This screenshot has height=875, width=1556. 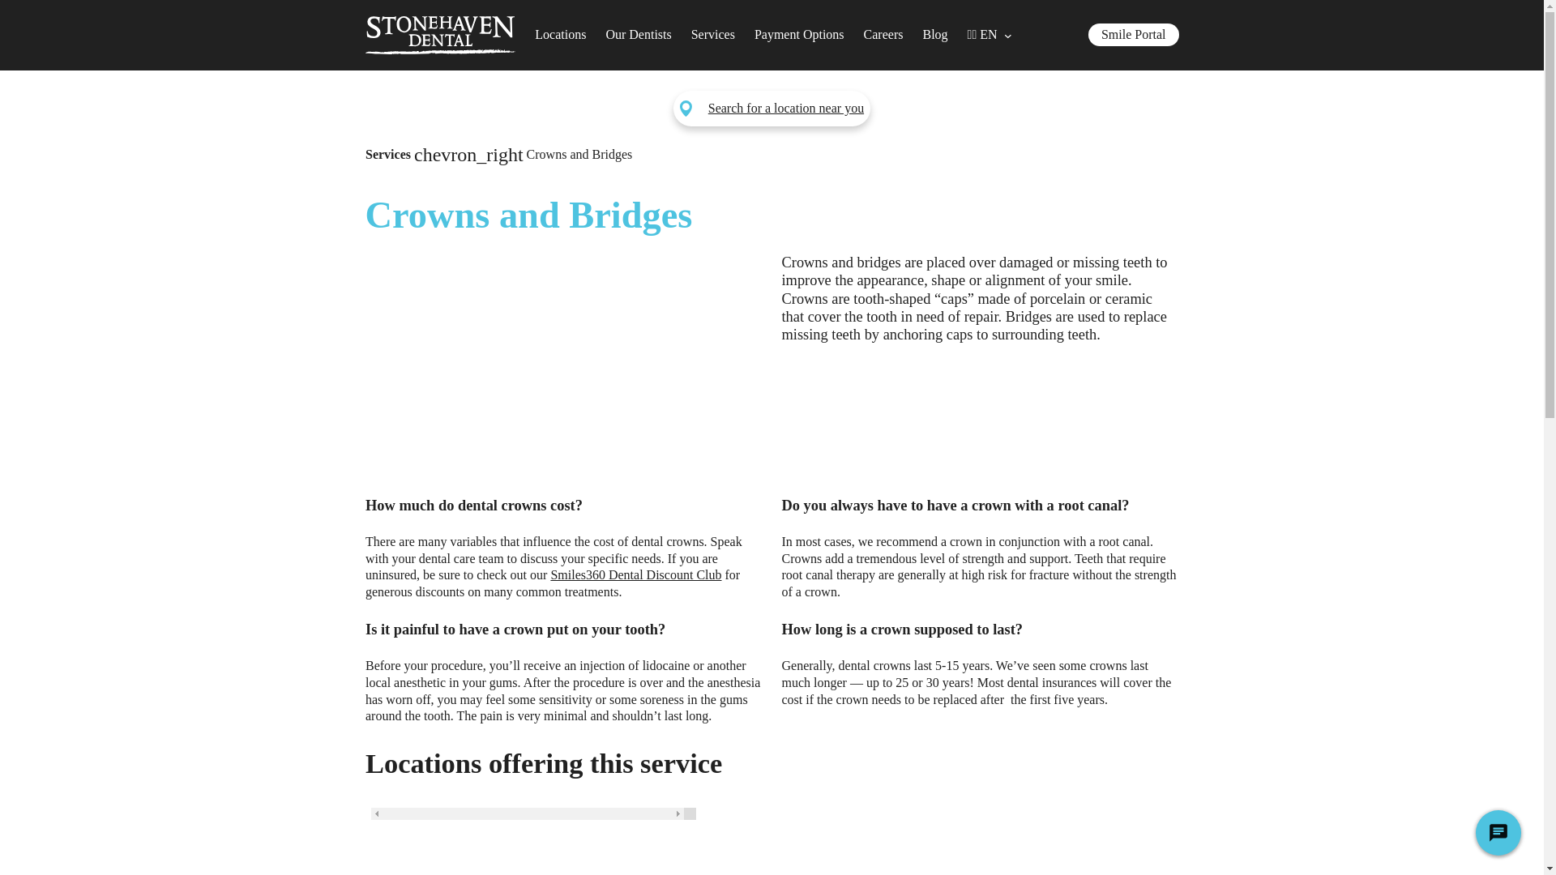 I want to click on Crowns, so click(x=564, y=365).